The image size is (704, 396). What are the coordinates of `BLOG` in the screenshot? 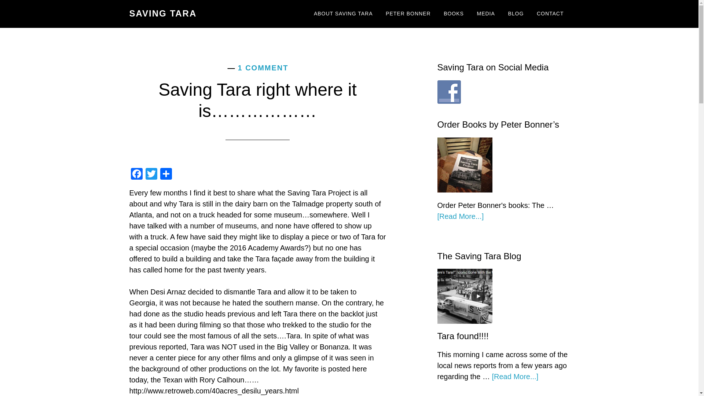 It's located at (516, 14).